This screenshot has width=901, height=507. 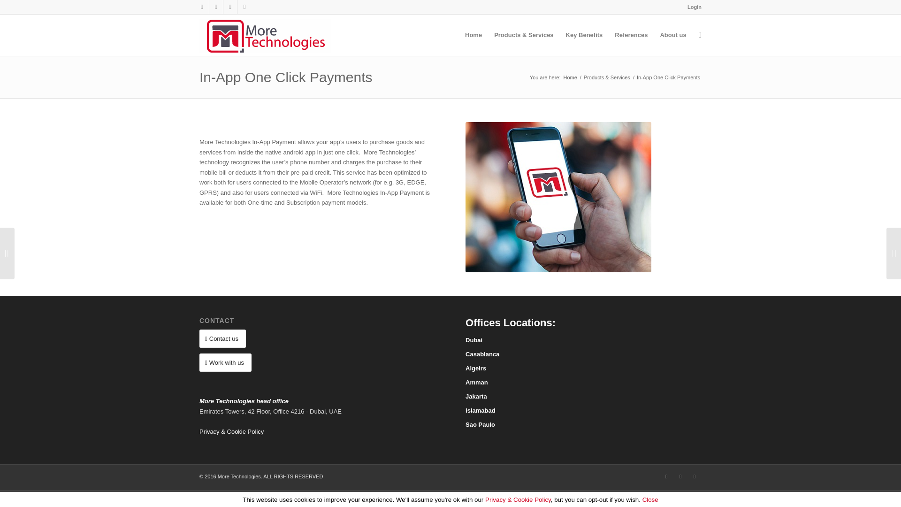 I want to click on About us, so click(x=673, y=35).